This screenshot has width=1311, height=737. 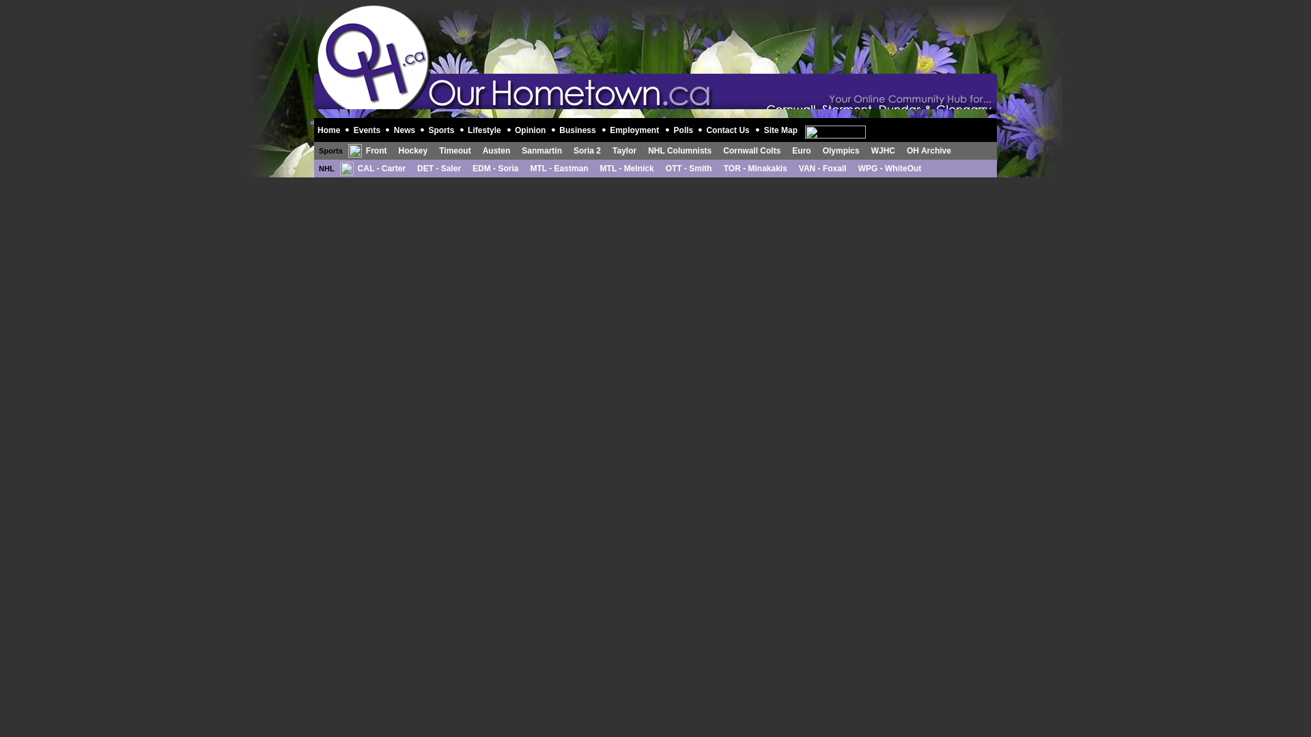 I want to click on Soria 2, so click(x=587, y=150).